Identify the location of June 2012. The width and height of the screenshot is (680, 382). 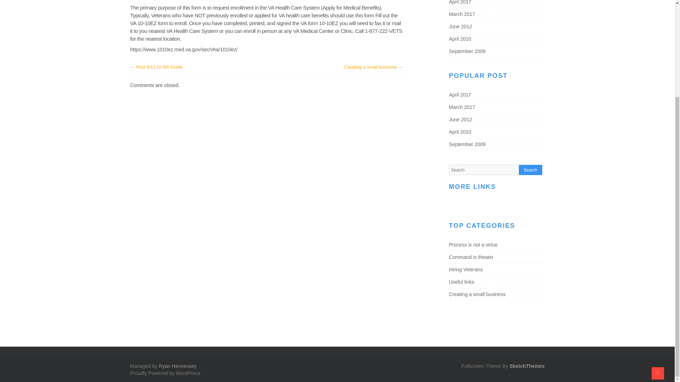
(460, 120).